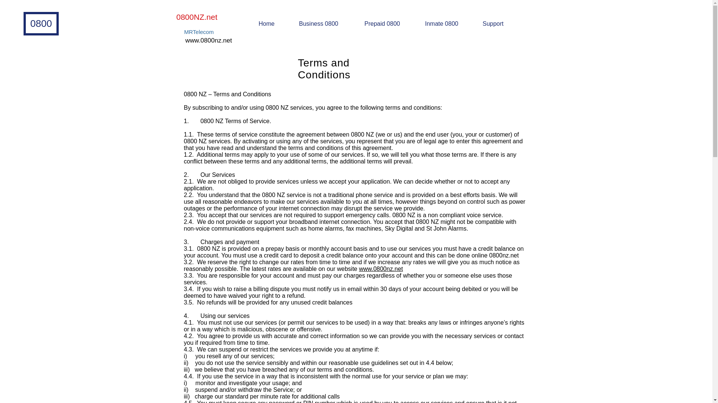  What do you see at coordinates (448, 24) in the screenshot?
I see `Inmate 0800` at bounding box center [448, 24].